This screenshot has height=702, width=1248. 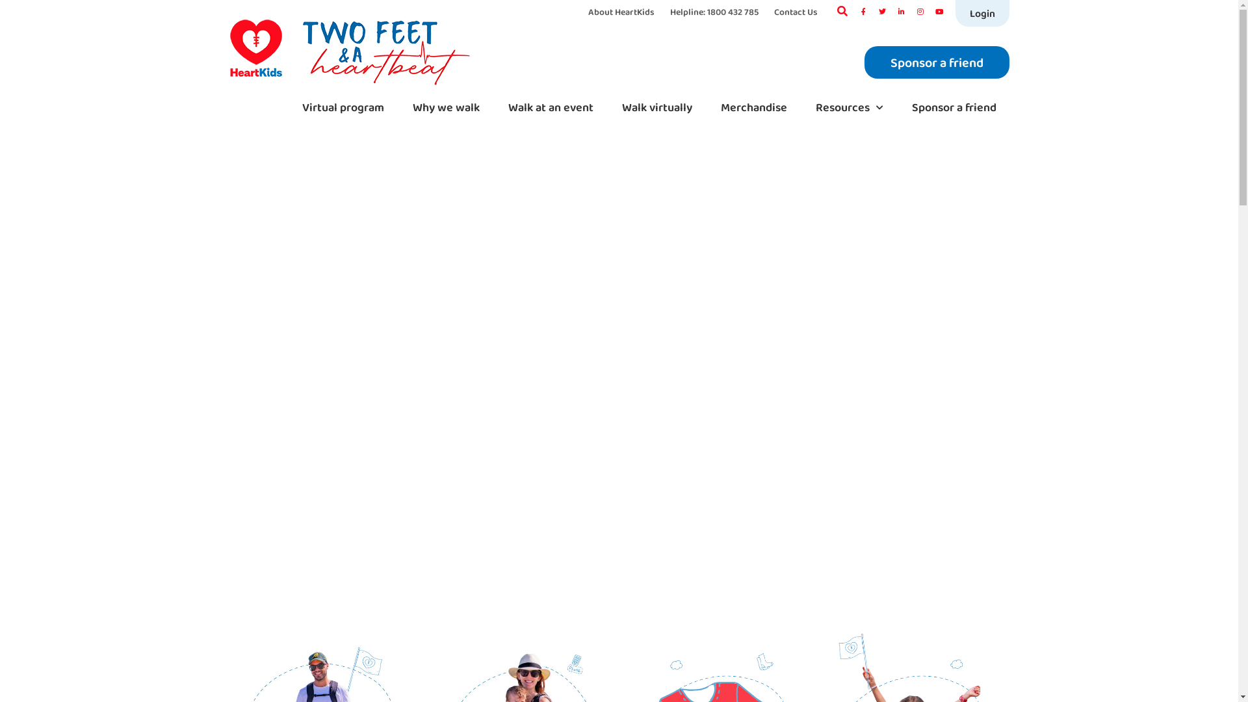 What do you see at coordinates (656, 108) in the screenshot?
I see `Walk virtually` at bounding box center [656, 108].